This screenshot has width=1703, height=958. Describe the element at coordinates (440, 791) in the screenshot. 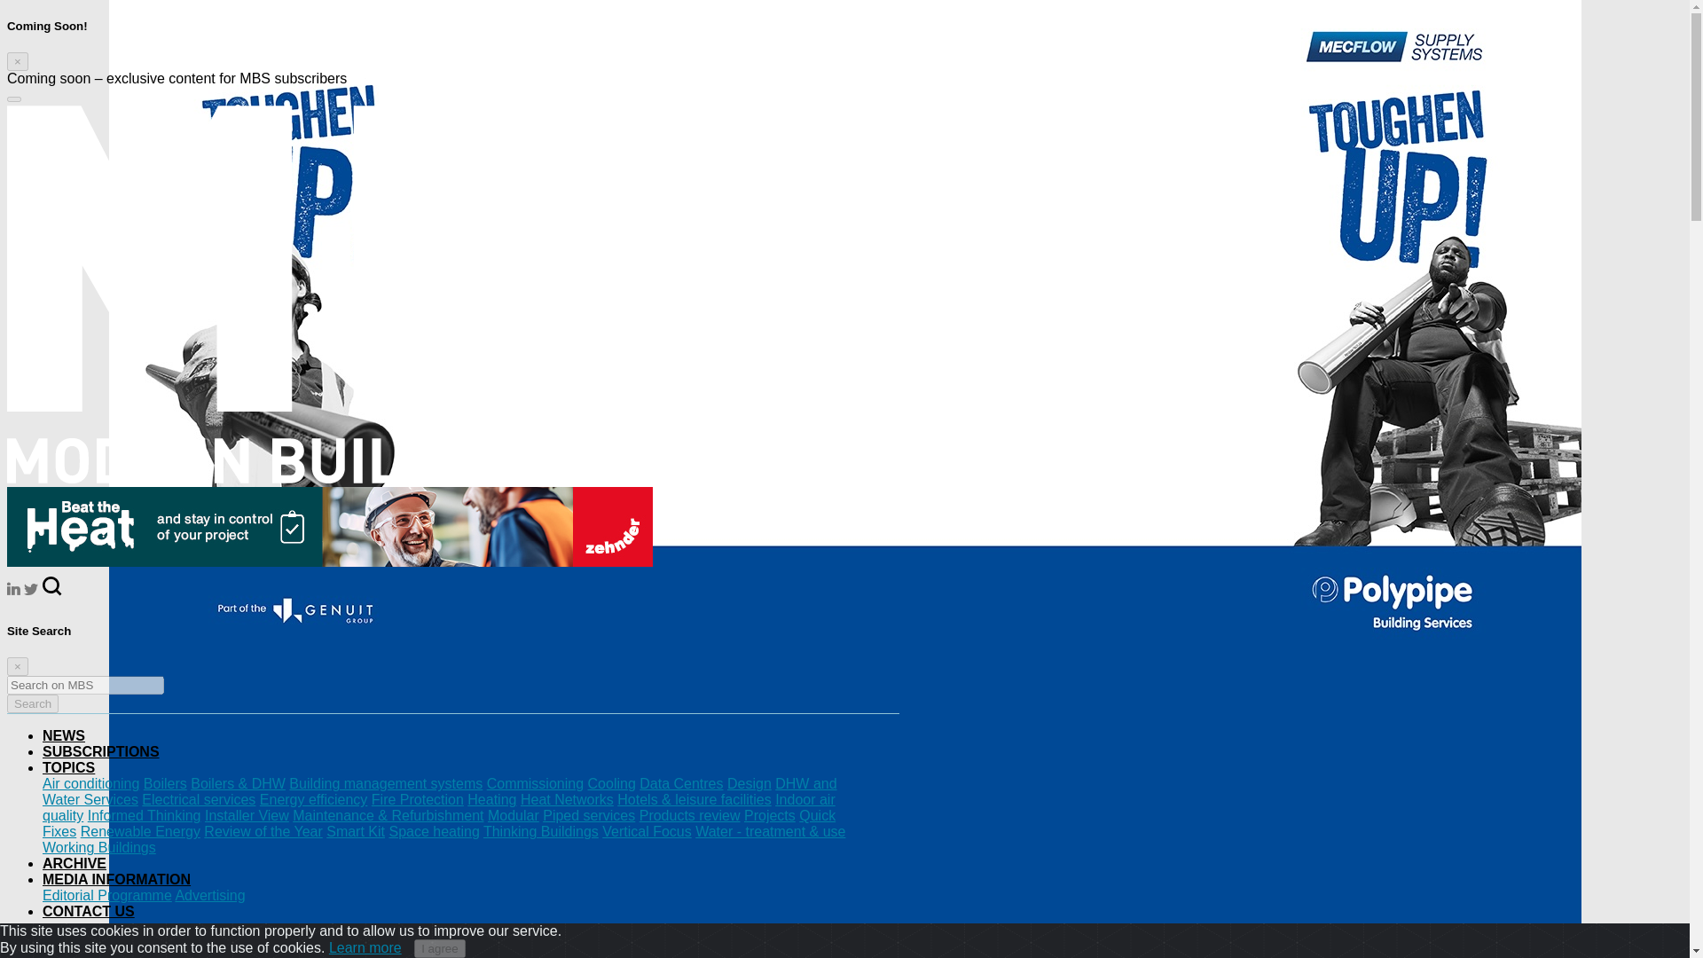

I see `DHW and Water Services` at that location.